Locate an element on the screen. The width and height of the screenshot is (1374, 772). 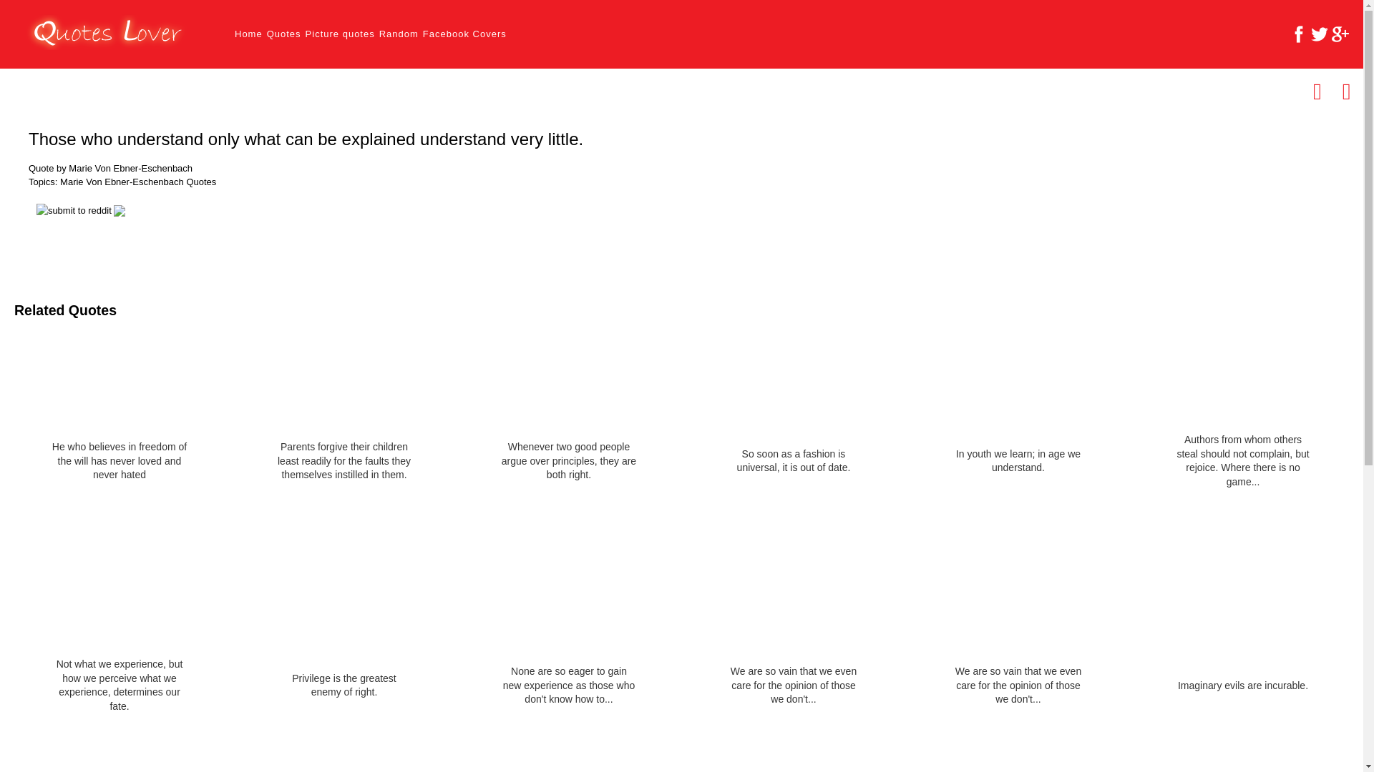
Quote by Marie Von Ebner-Eschenbach is located at coordinates (110, 169).